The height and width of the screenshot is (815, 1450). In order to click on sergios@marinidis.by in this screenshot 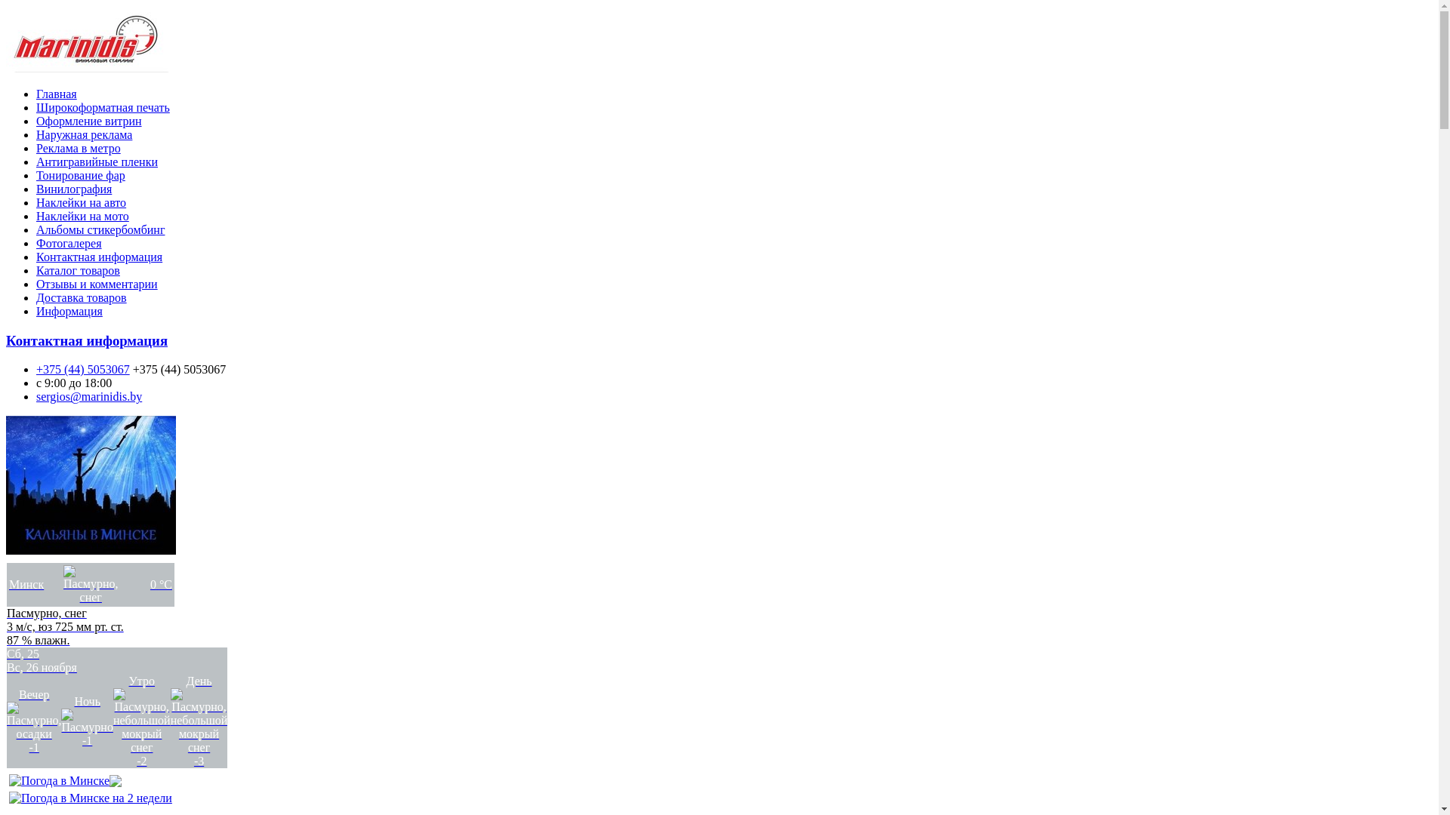, I will do `click(89, 397)`.